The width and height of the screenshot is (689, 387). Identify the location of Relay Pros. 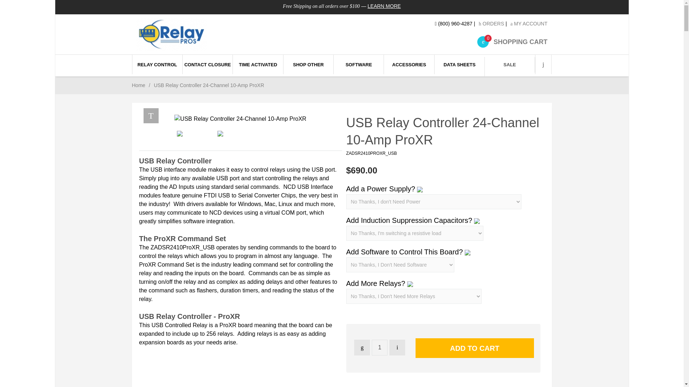
(384, 6).